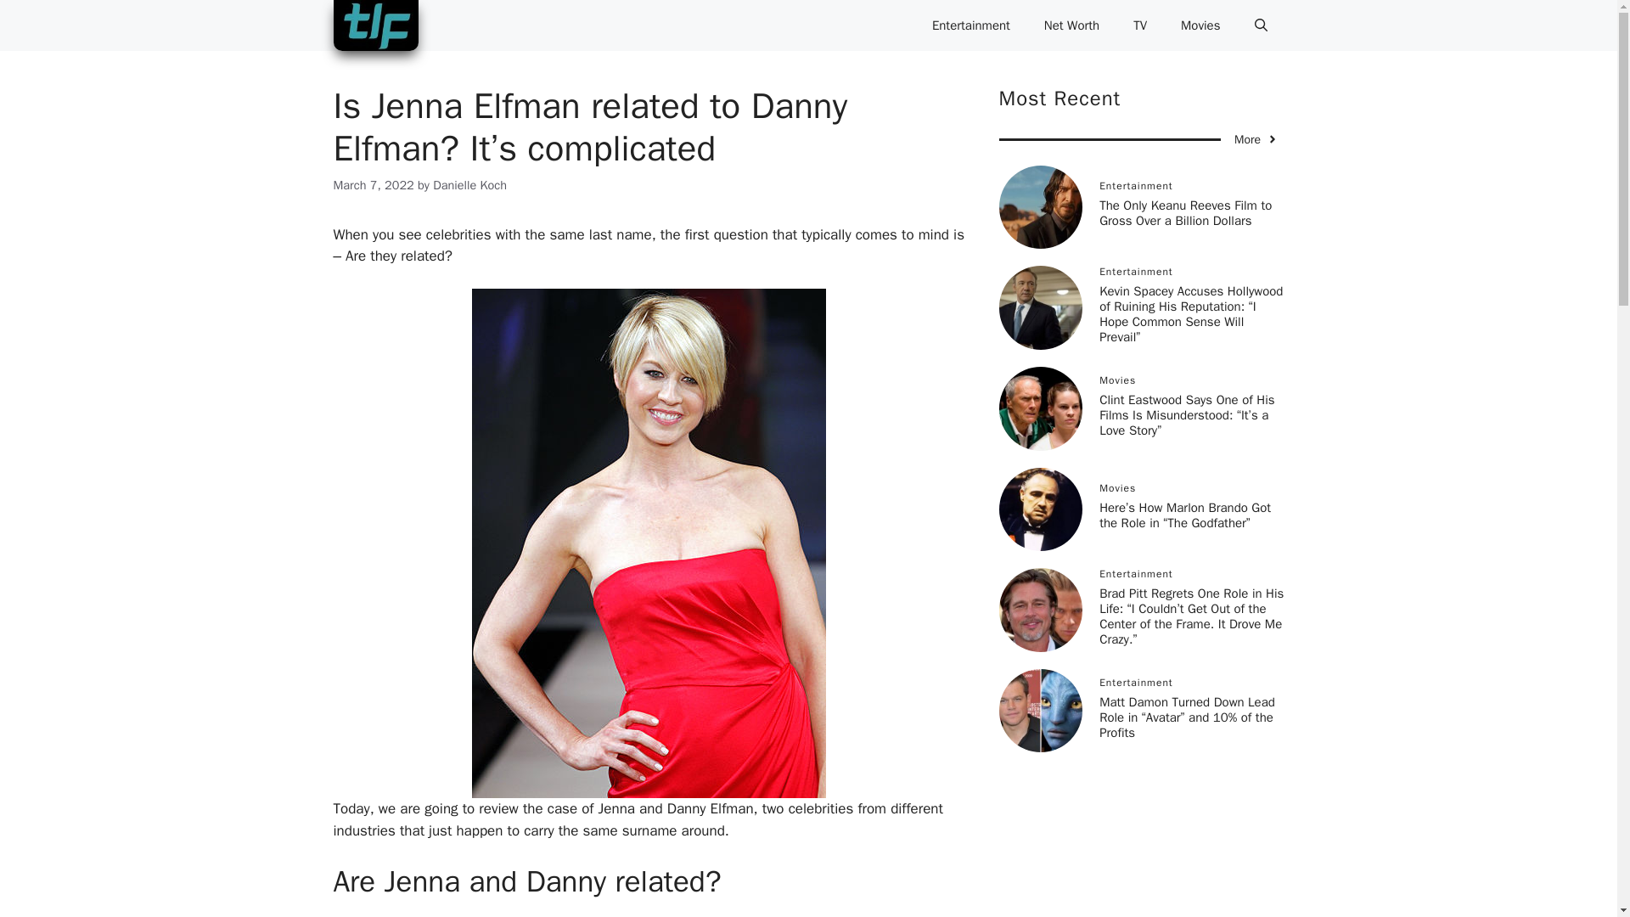 This screenshot has width=1630, height=917. I want to click on Entertainment, so click(970, 25).